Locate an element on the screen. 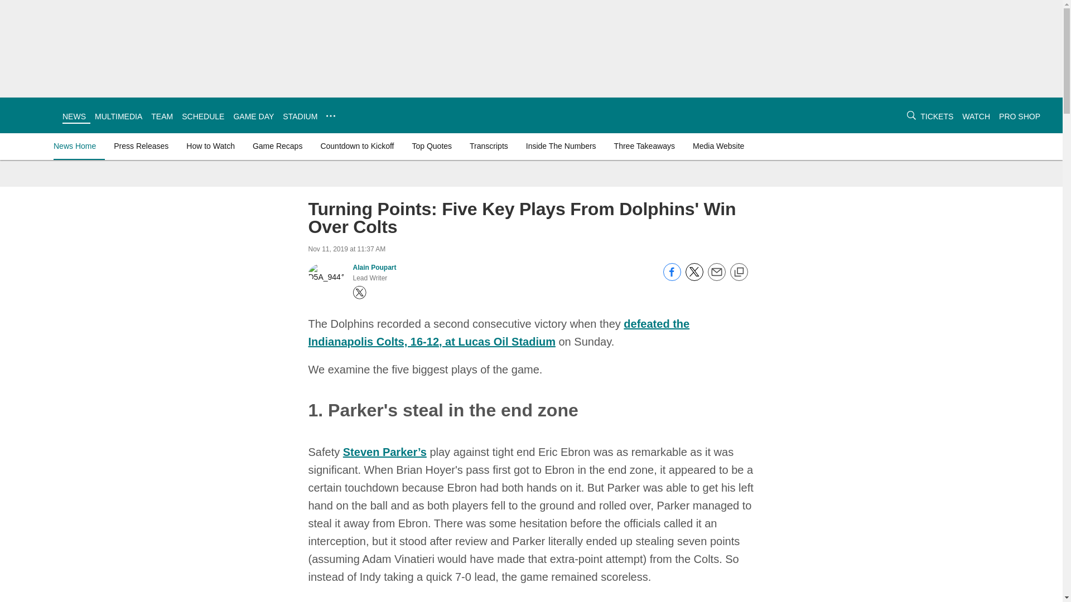  Top Quotes is located at coordinates (431, 146).